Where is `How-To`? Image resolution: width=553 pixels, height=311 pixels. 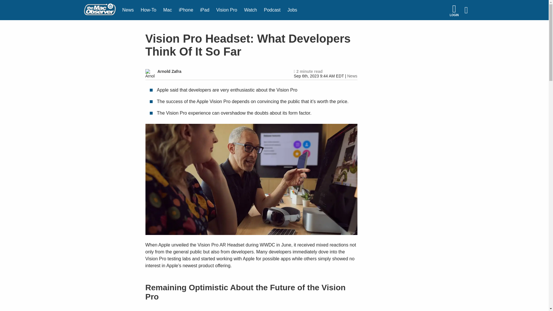 How-To is located at coordinates (148, 10).